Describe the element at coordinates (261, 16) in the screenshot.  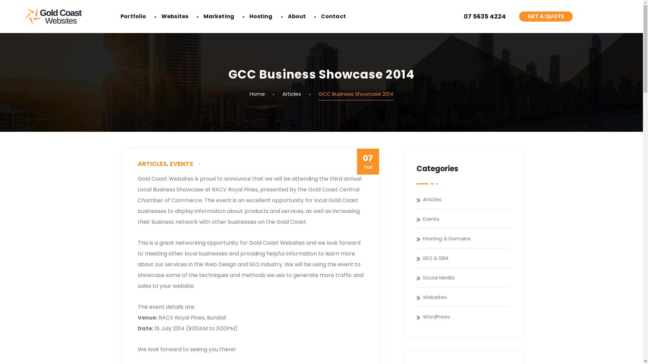
I see `Hosting` at that location.